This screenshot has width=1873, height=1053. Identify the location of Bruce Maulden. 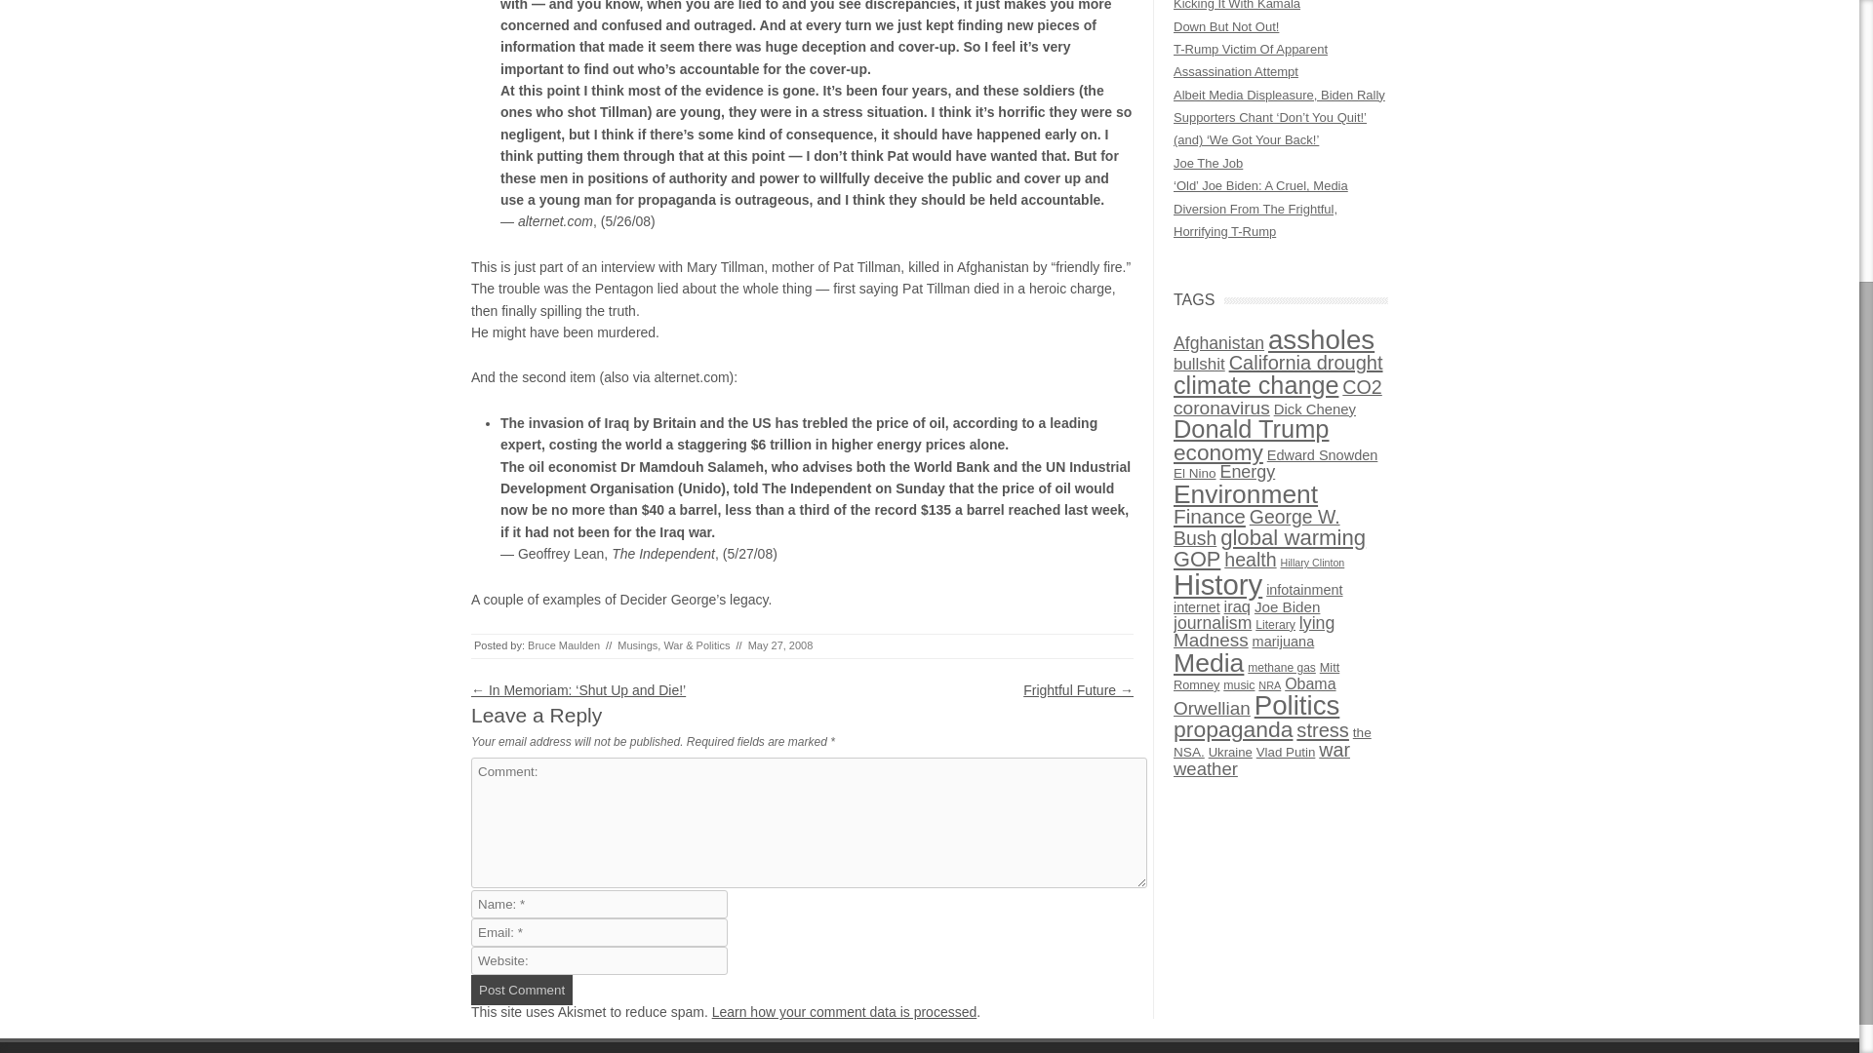
(564, 645).